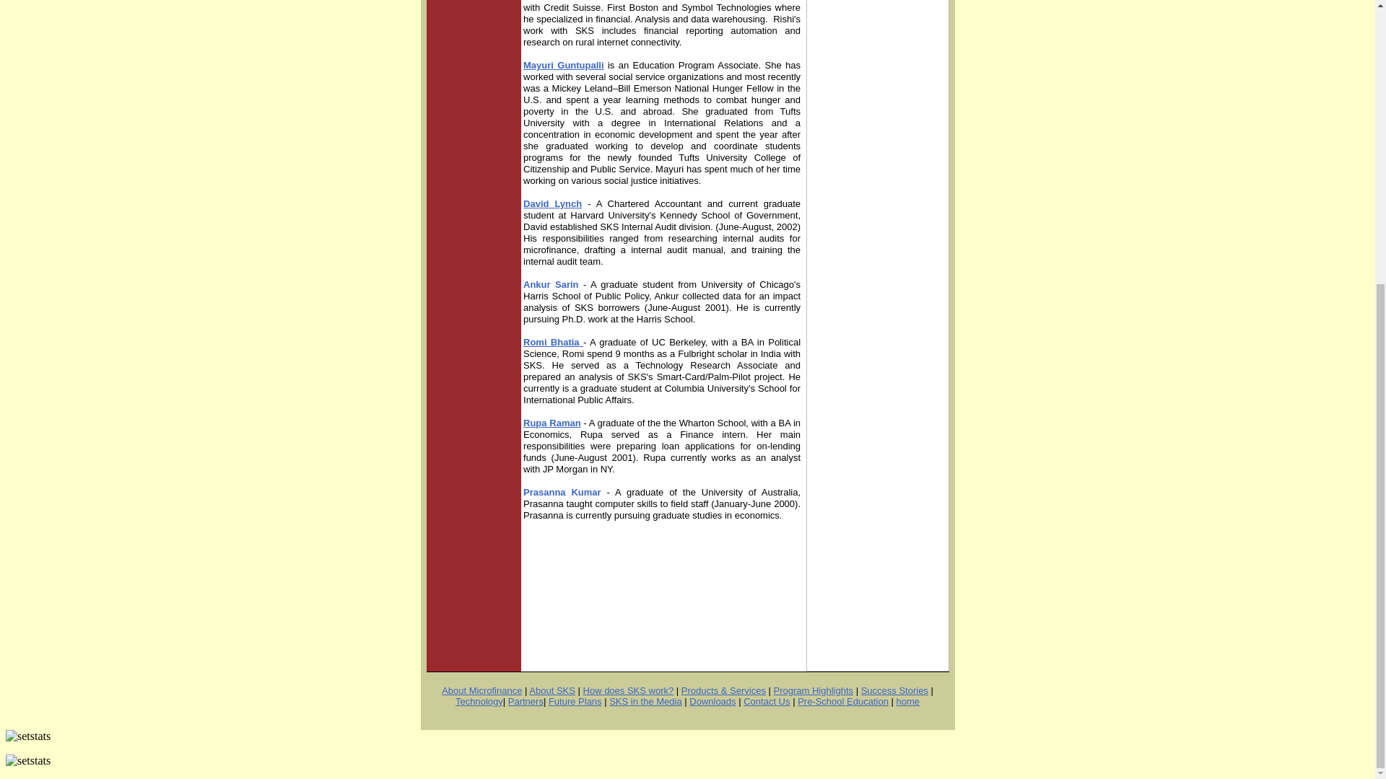 This screenshot has width=1386, height=779. Describe the element at coordinates (564, 65) in the screenshot. I see `Mayuri Guntupalli` at that location.